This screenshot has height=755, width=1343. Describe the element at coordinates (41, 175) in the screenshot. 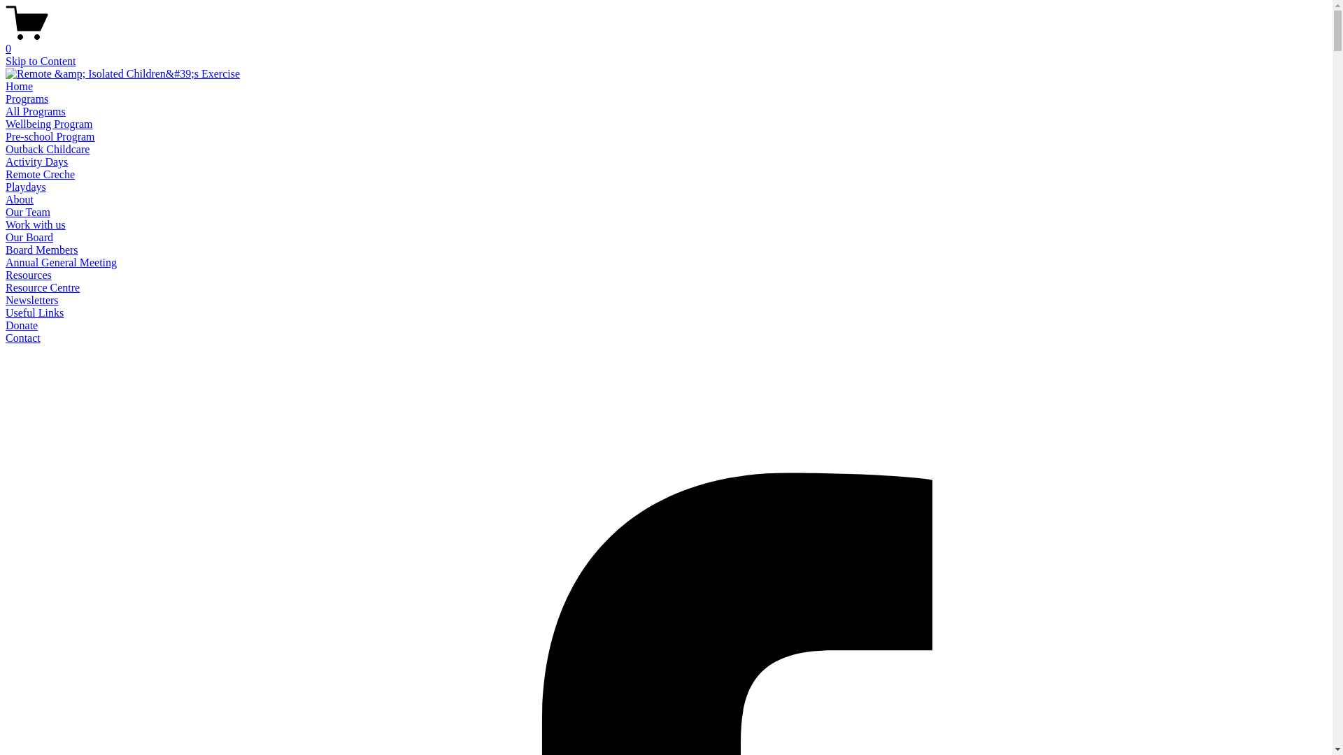

I see `Remote Creche` at that location.